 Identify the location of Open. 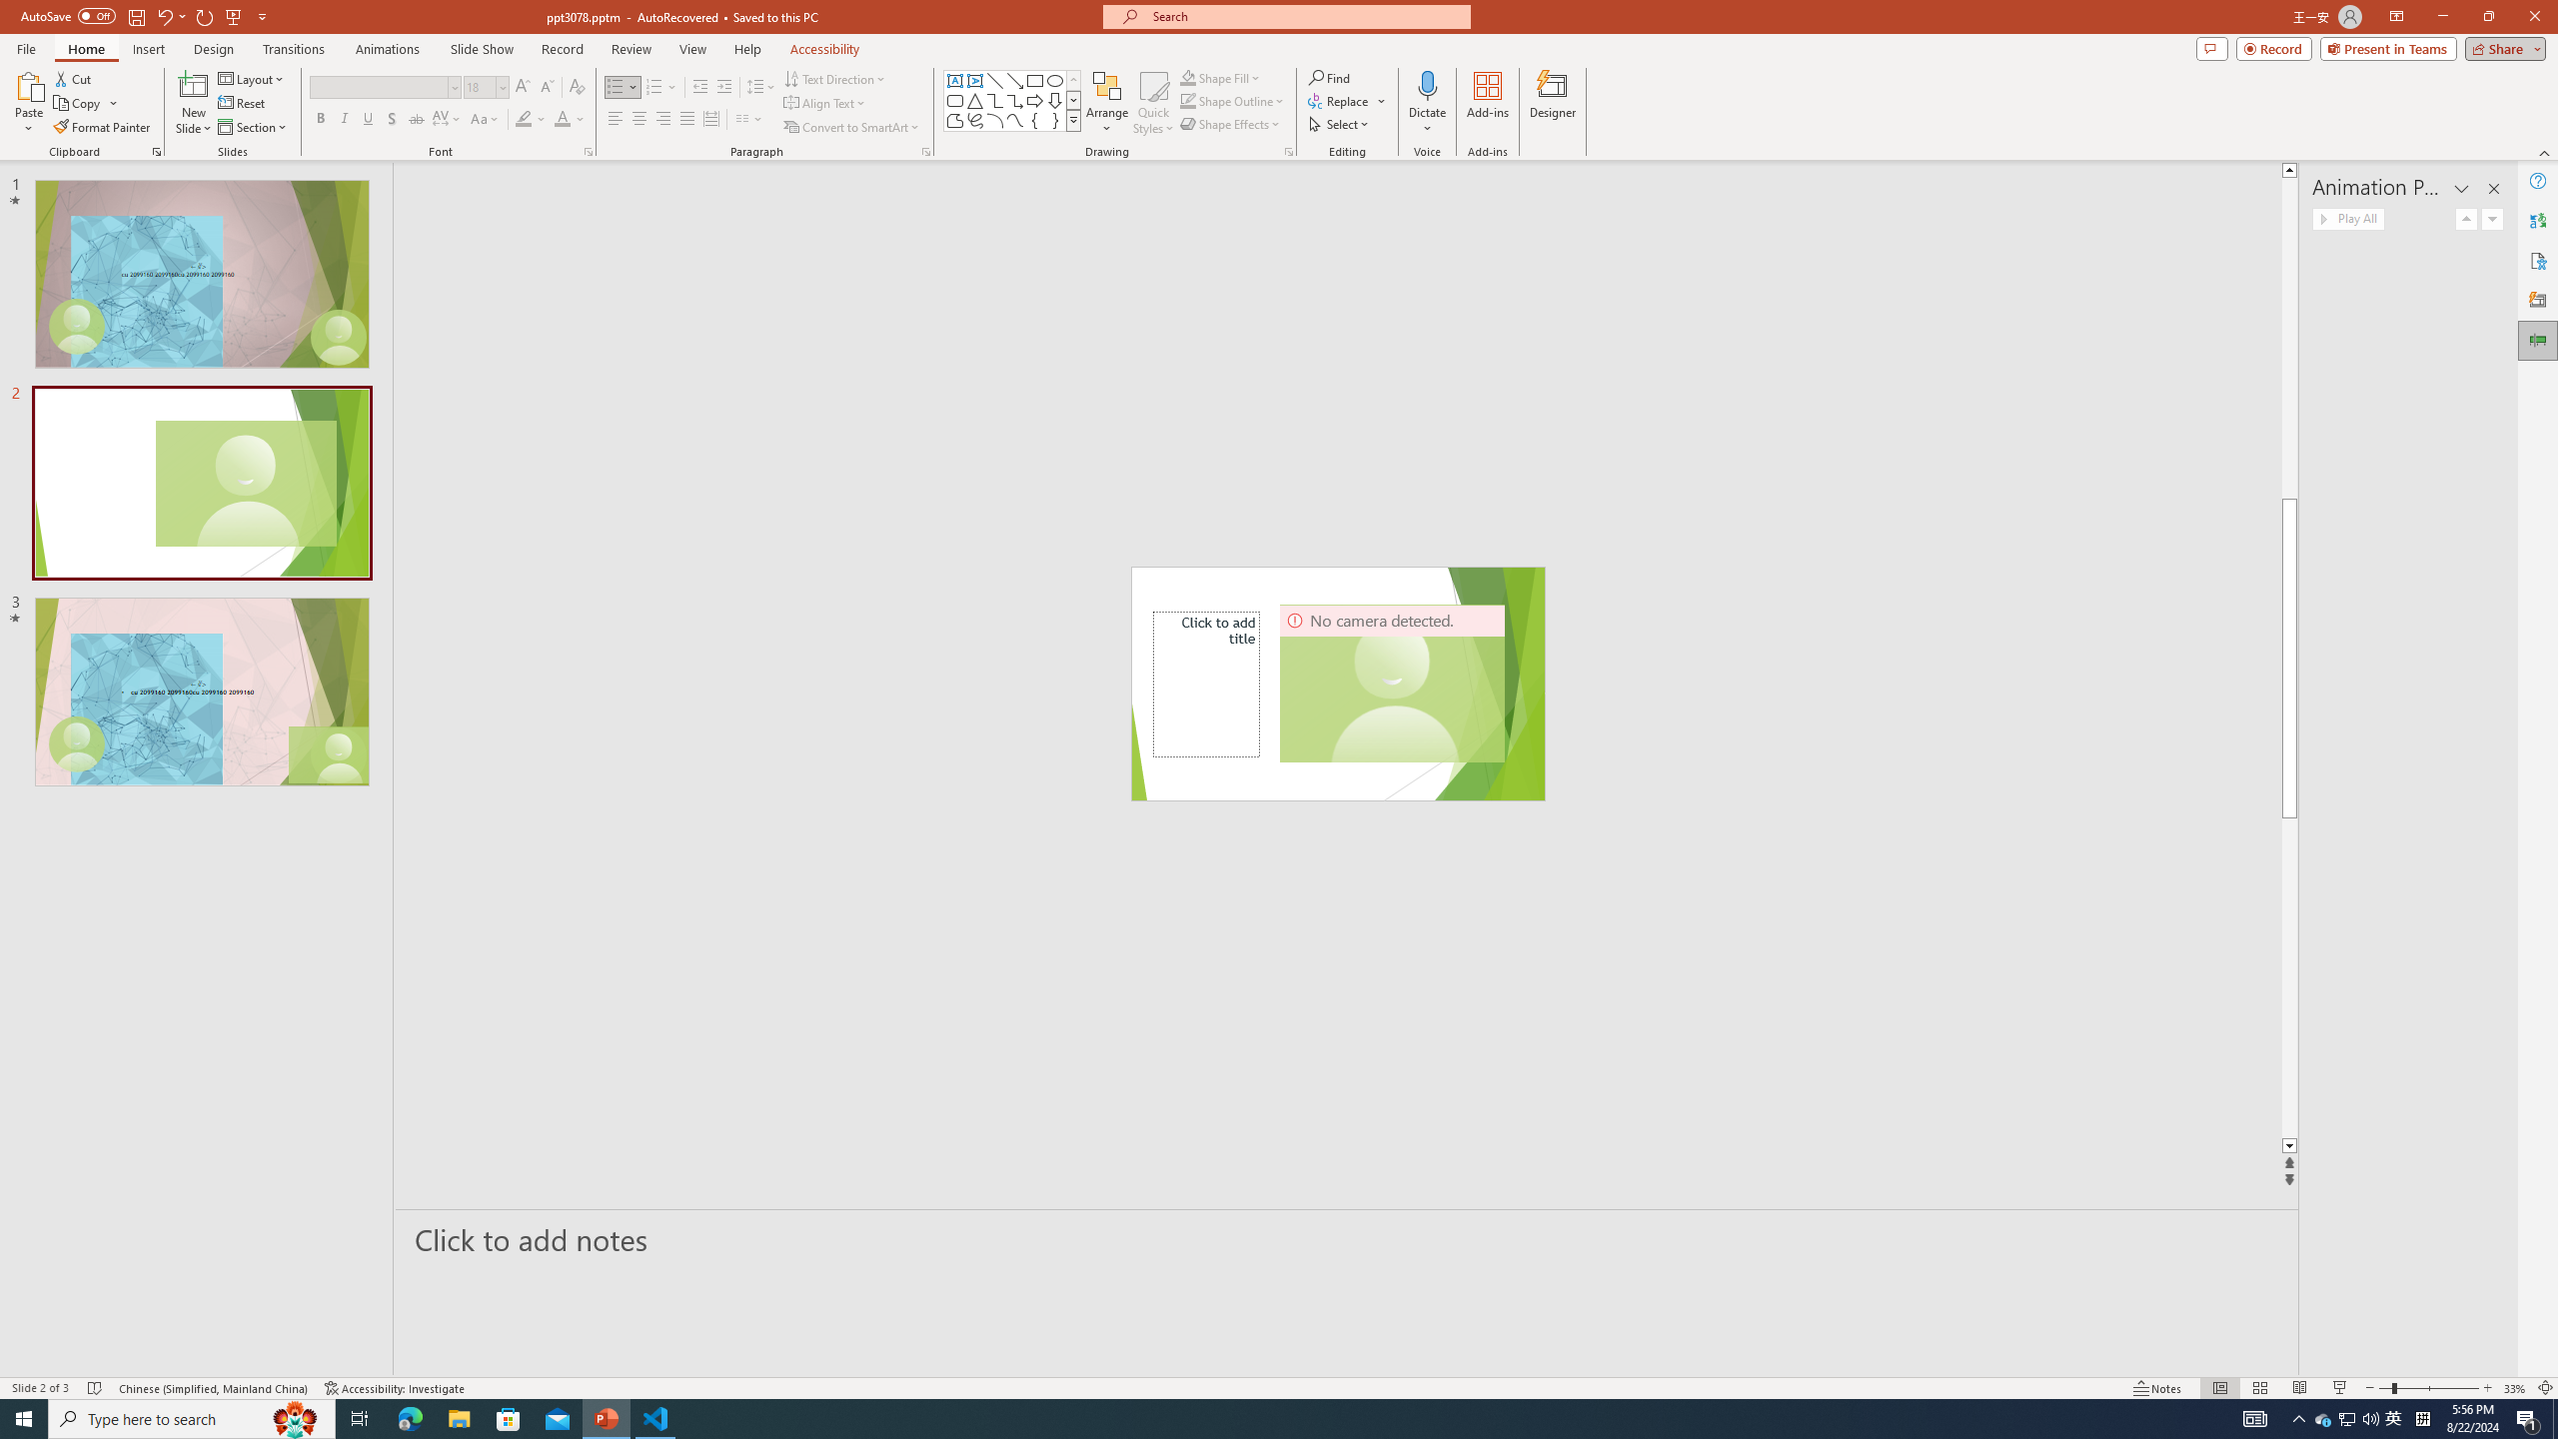
(502, 86).